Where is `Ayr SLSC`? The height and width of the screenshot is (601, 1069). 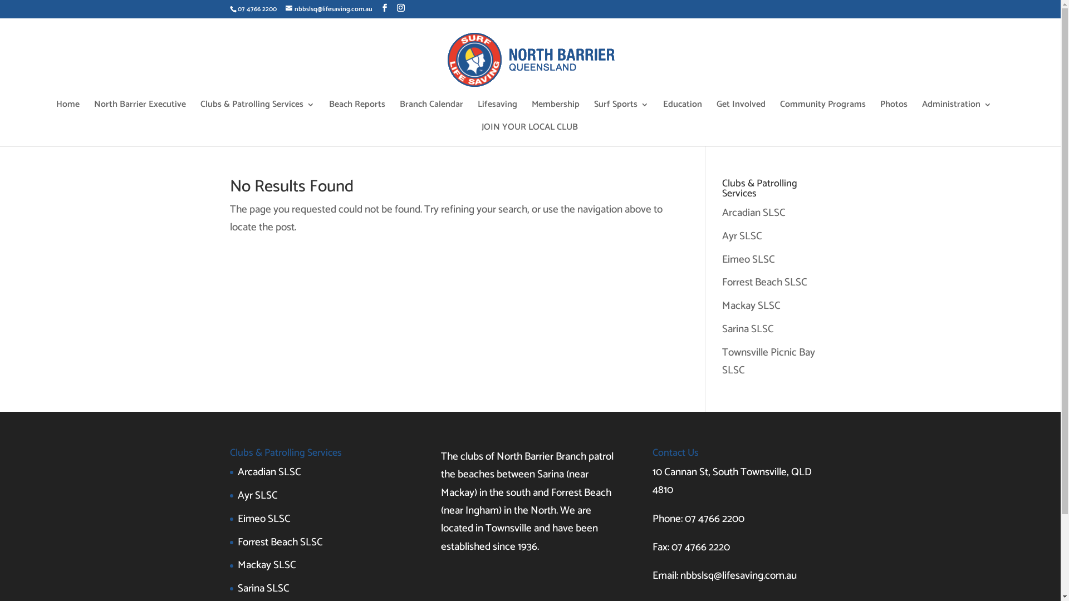 Ayr SLSC is located at coordinates (742, 236).